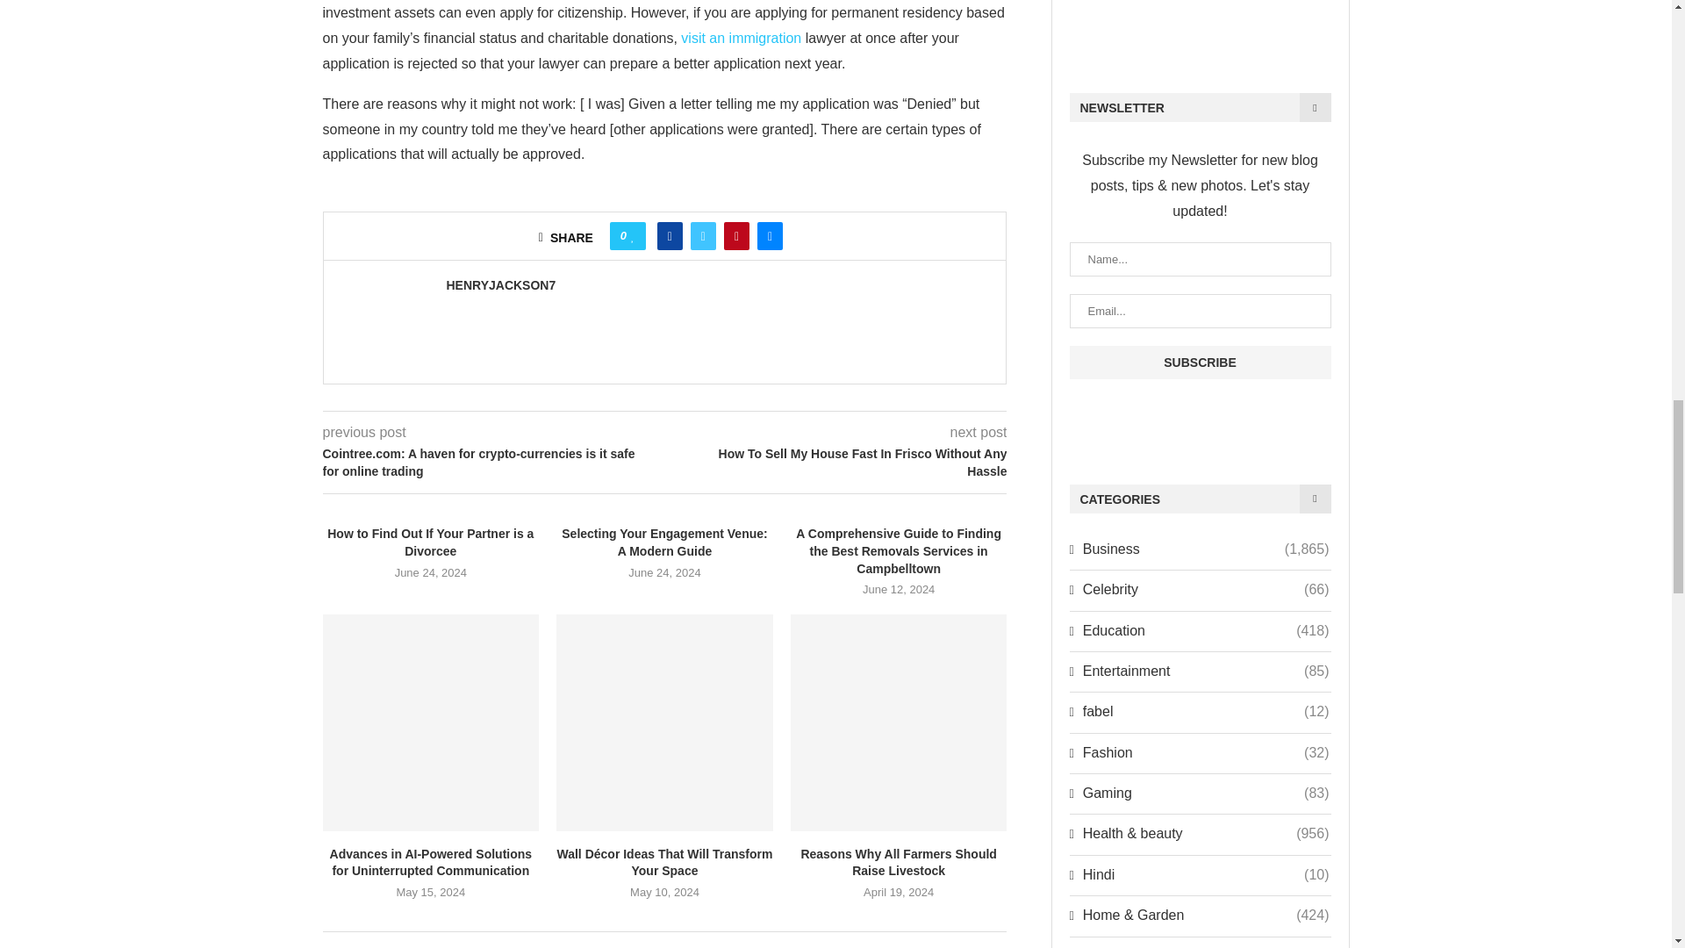 The image size is (1685, 948). Describe the element at coordinates (500, 284) in the screenshot. I see `Author henryjackson7` at that location.